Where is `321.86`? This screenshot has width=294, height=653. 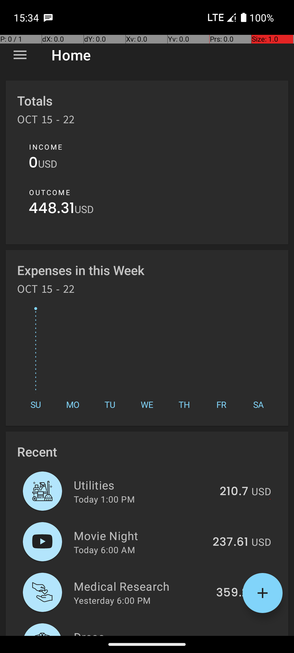
321.86 is located at coordinates (230, 635).